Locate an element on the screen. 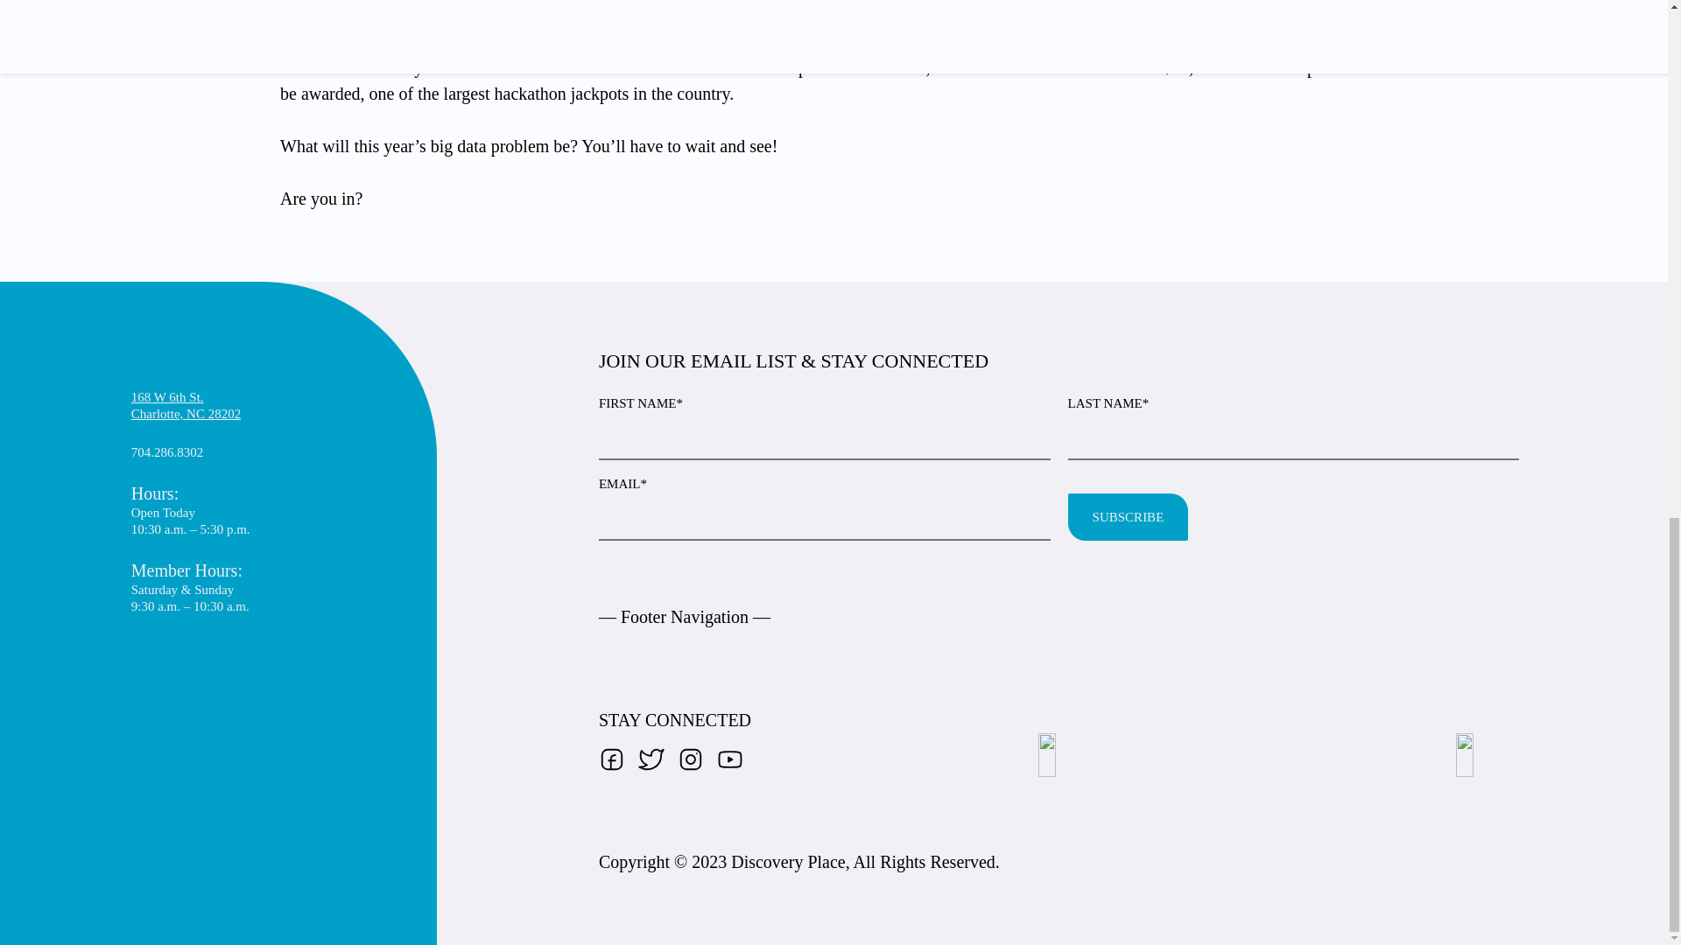 The width and height of the screenshot is (1681, 945). SUBSCRIBE is located at coordinates (651, 759).